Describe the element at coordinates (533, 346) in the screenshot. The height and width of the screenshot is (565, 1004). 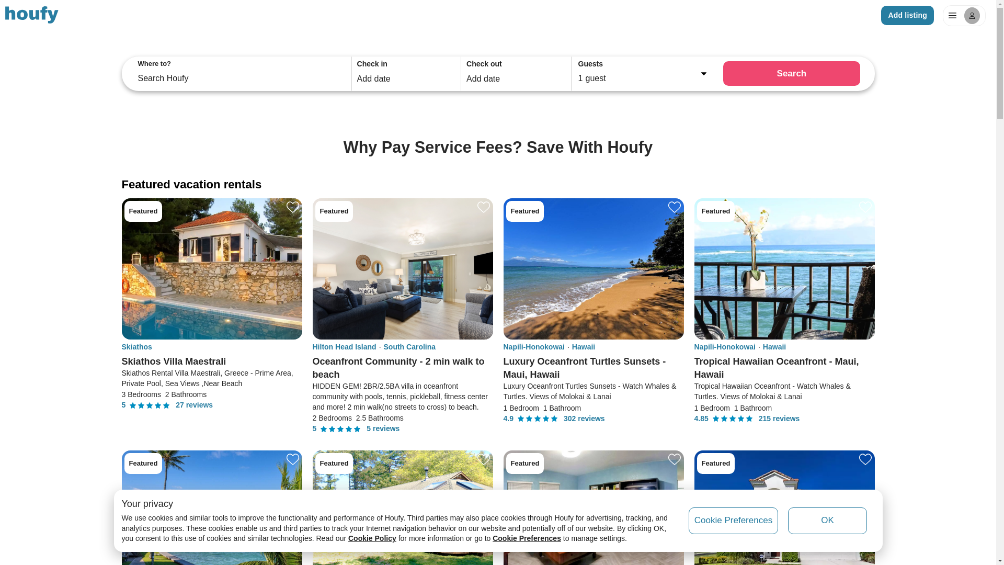
I see `Napili-Honokowai` at that location.